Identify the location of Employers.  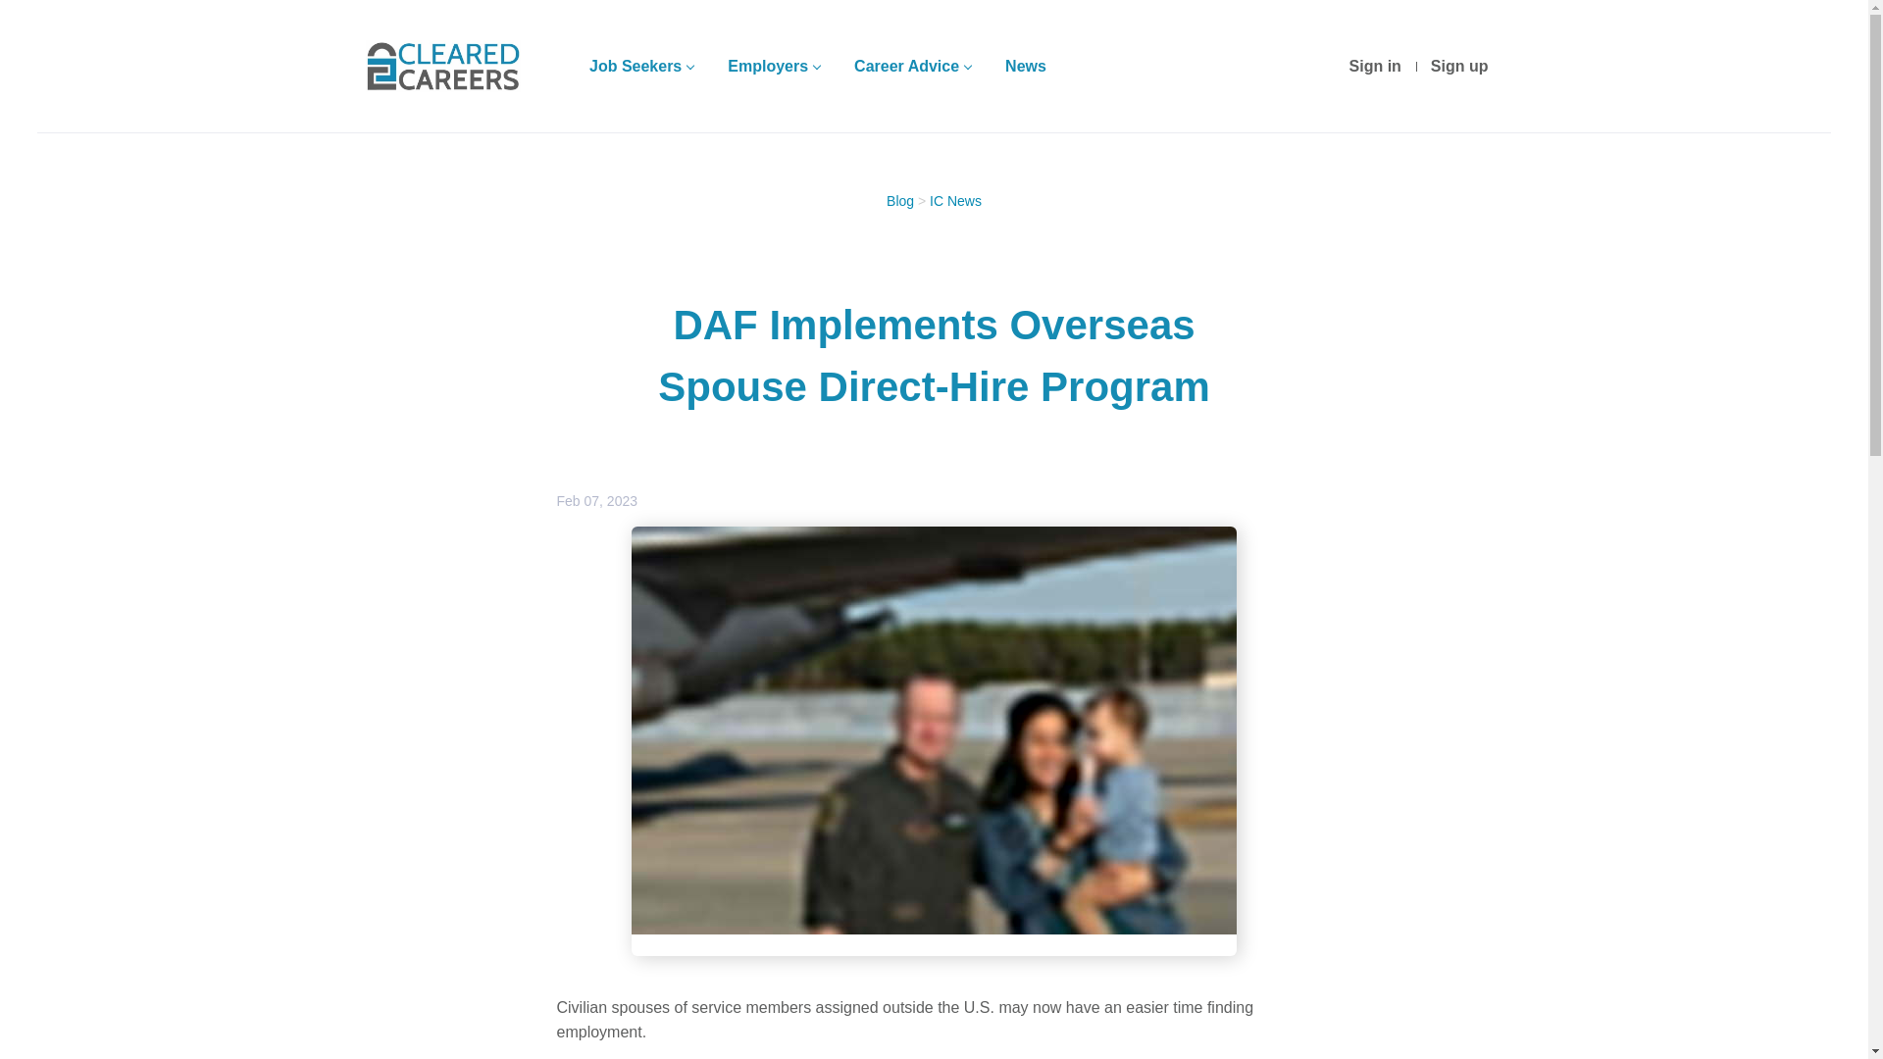
(773, 67).